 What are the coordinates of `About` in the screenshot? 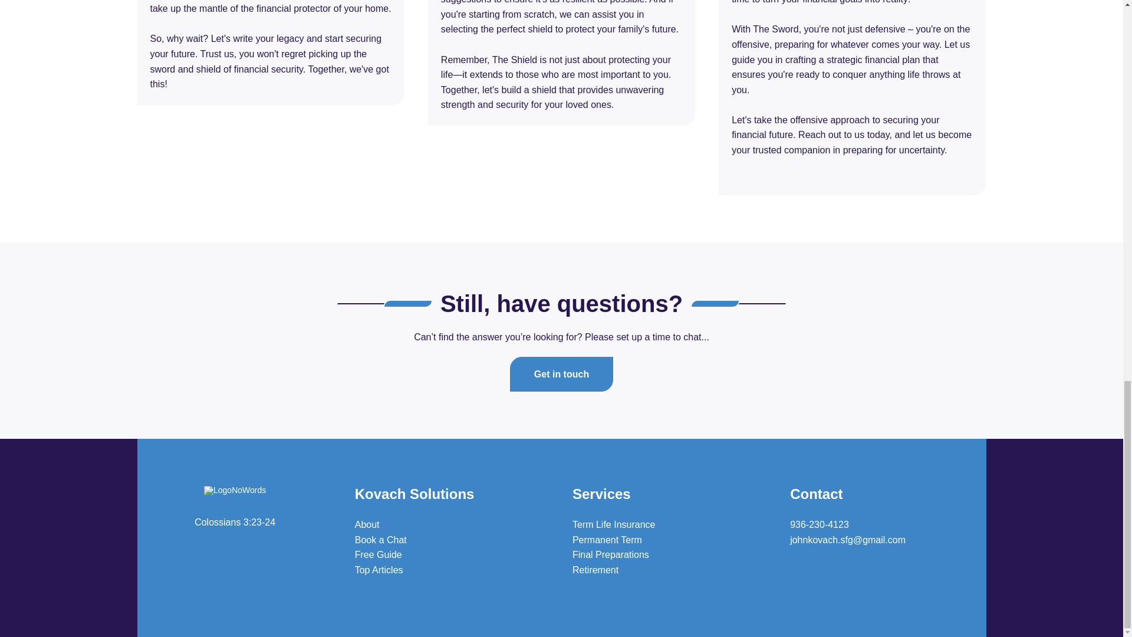 It's located at (367, 524).